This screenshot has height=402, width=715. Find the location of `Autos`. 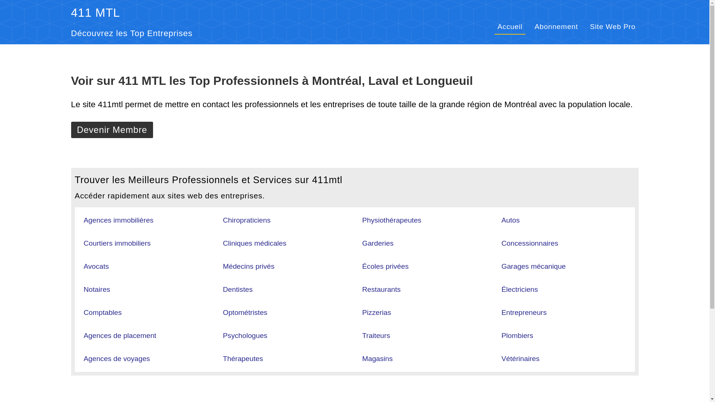

Autos is located at coordinates (510, 220).